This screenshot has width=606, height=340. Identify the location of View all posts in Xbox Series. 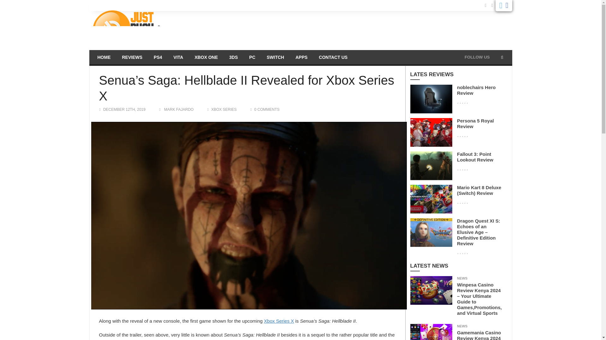
(224, 110).